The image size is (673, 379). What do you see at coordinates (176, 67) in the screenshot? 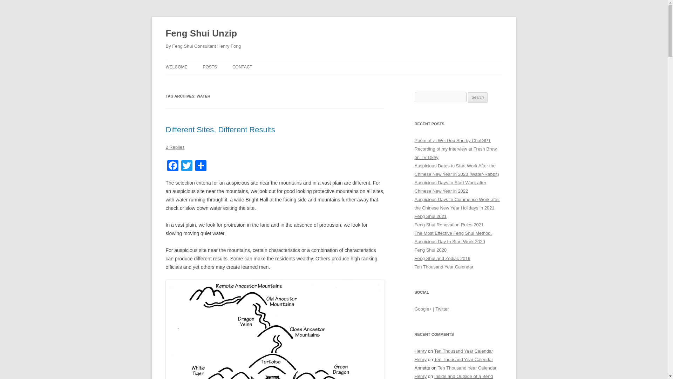
I see `WELCOME` at bounding box center [176, 67].